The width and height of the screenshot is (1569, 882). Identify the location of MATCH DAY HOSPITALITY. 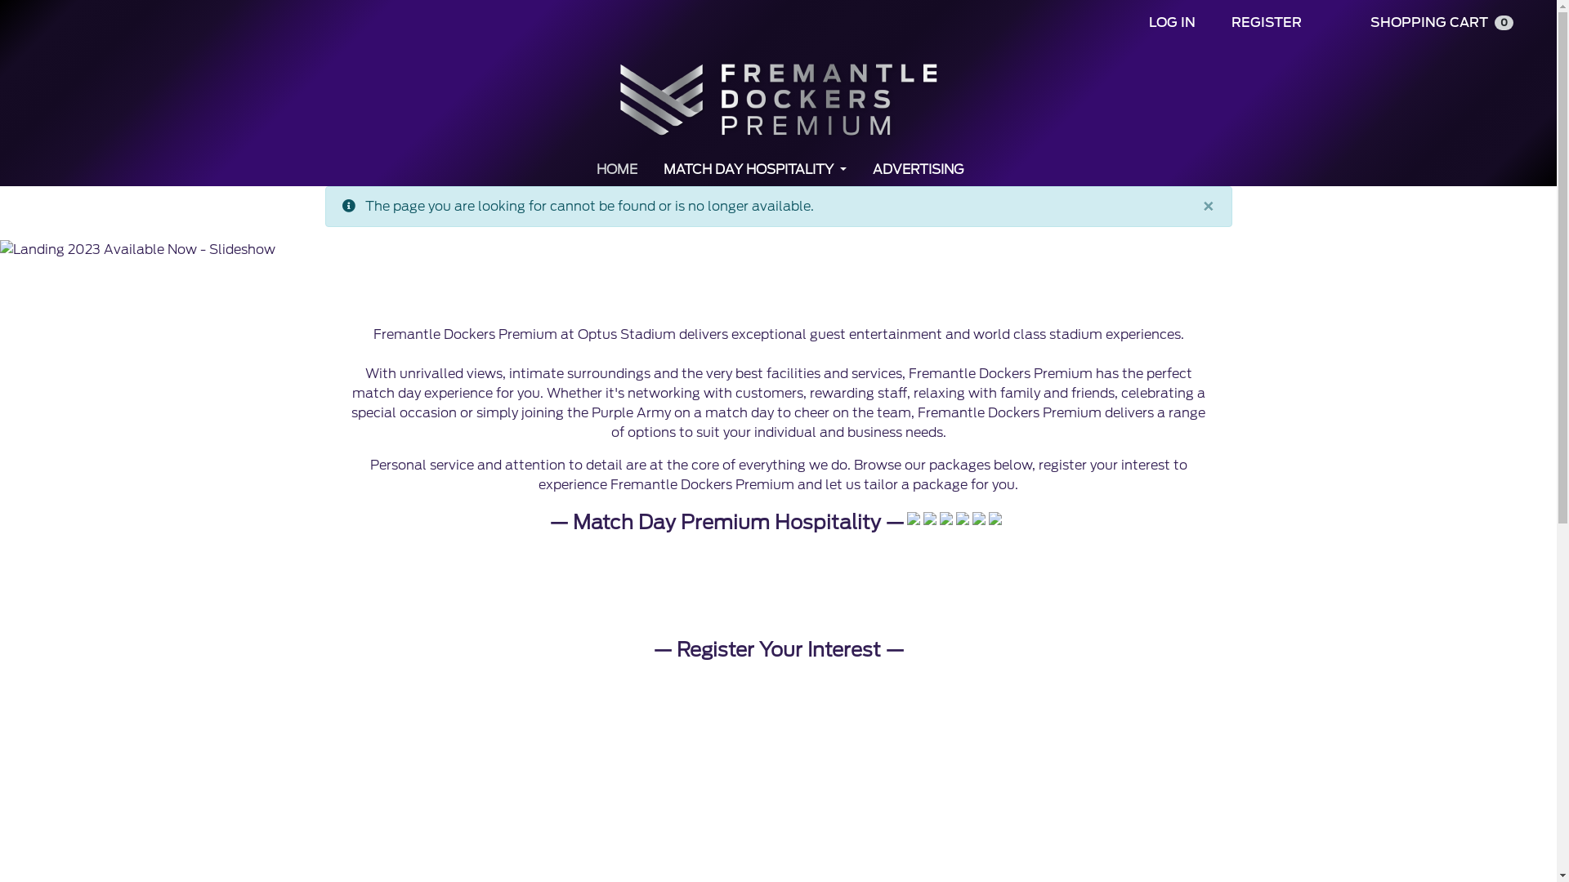
(755, 170).